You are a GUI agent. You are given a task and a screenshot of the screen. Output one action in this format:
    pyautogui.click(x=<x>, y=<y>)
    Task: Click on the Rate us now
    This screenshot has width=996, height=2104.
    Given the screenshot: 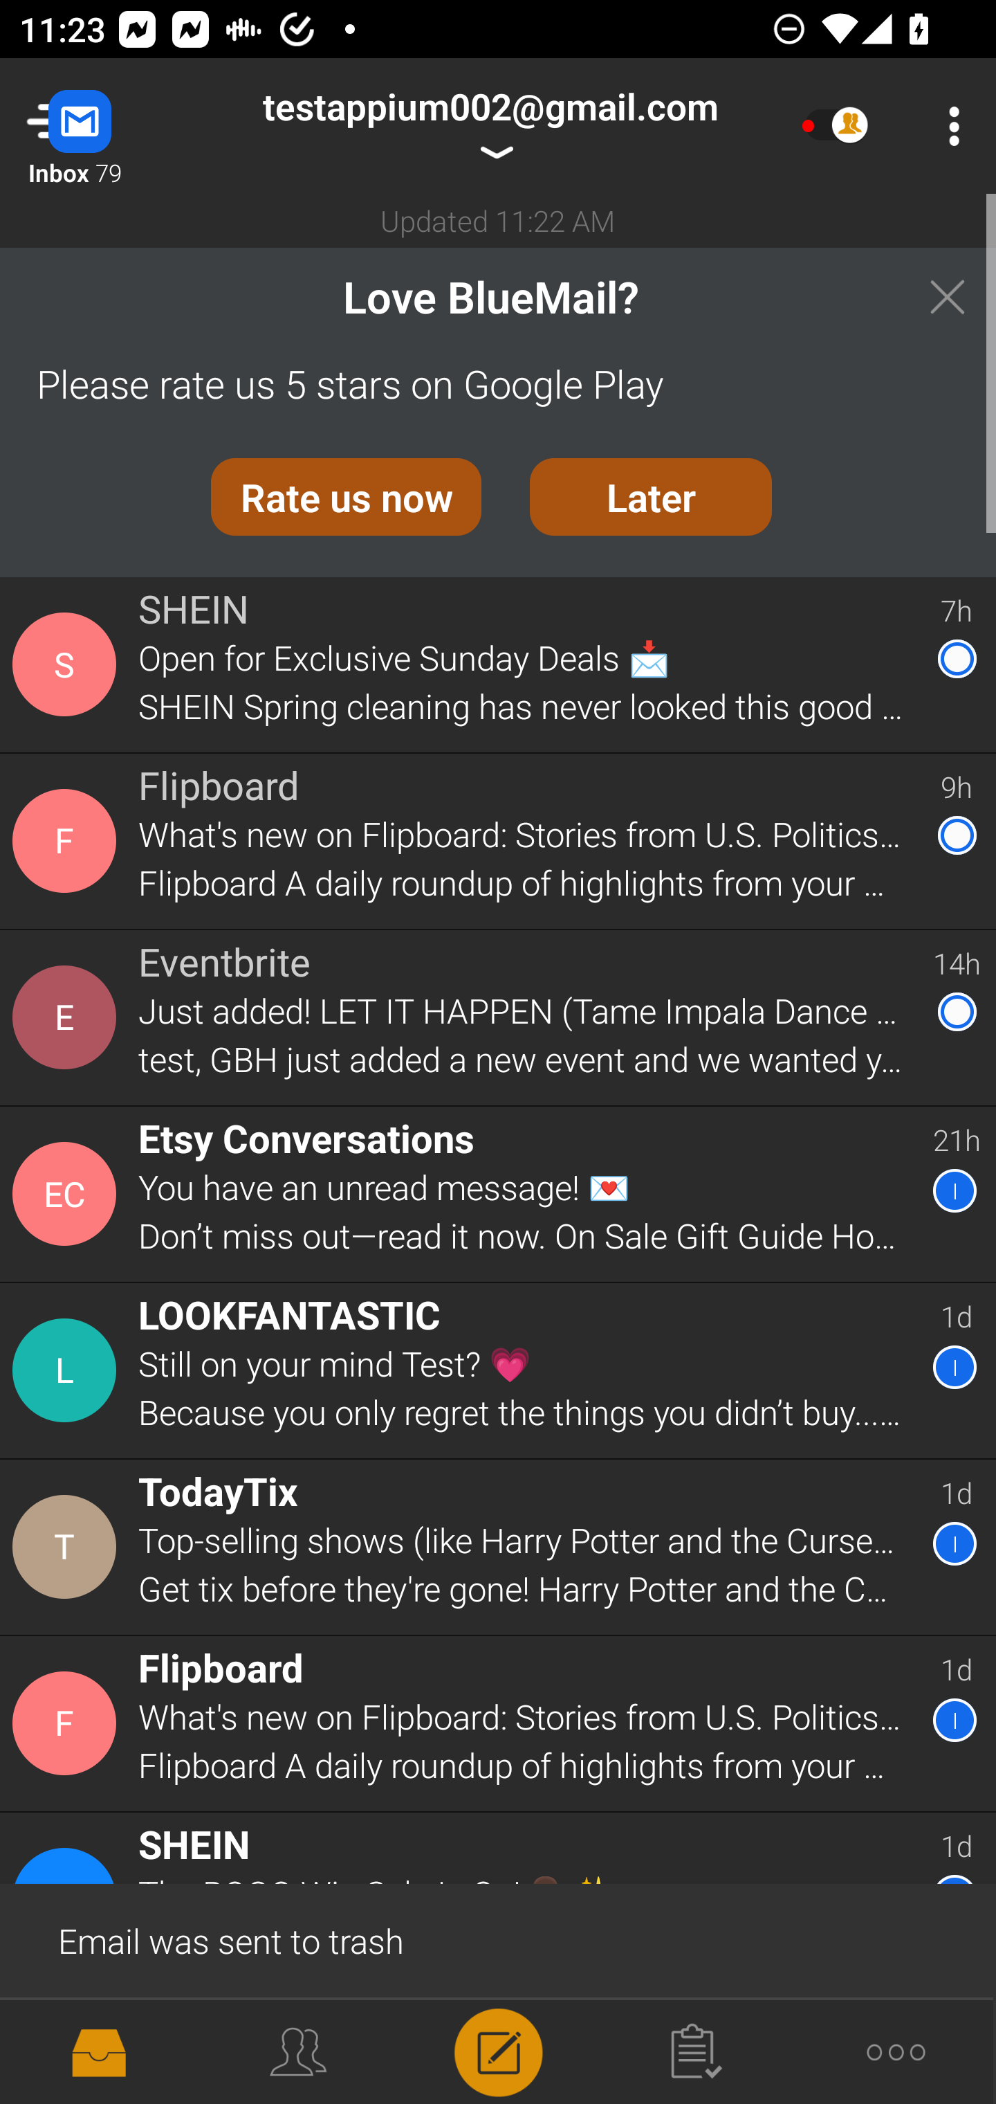 What is the action you would take?
    pyautogui.click(x=346, y=497)
    